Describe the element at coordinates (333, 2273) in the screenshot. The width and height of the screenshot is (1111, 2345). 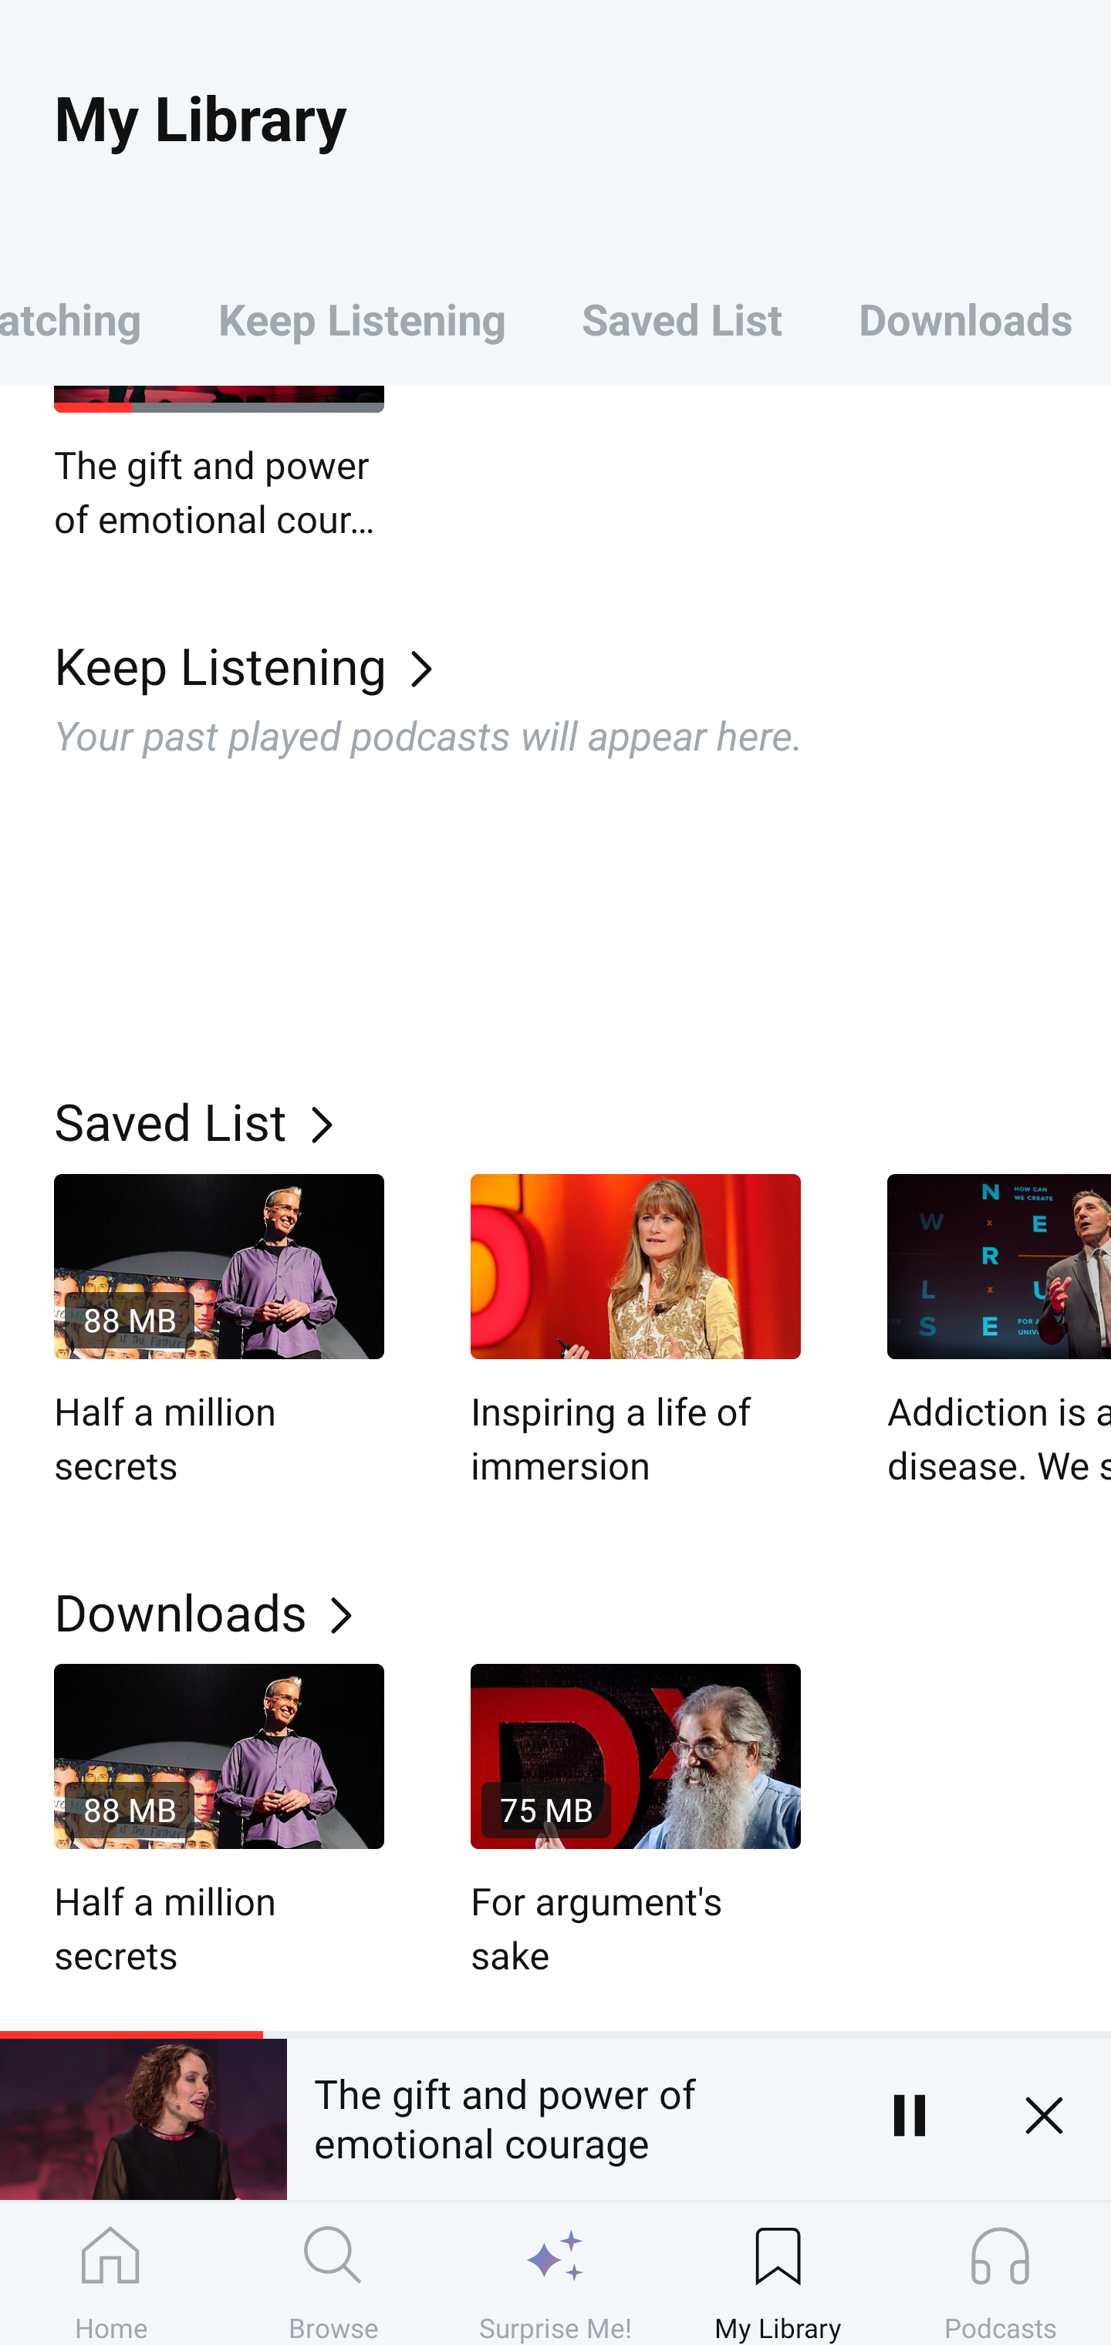
I see `Browse` at that location.